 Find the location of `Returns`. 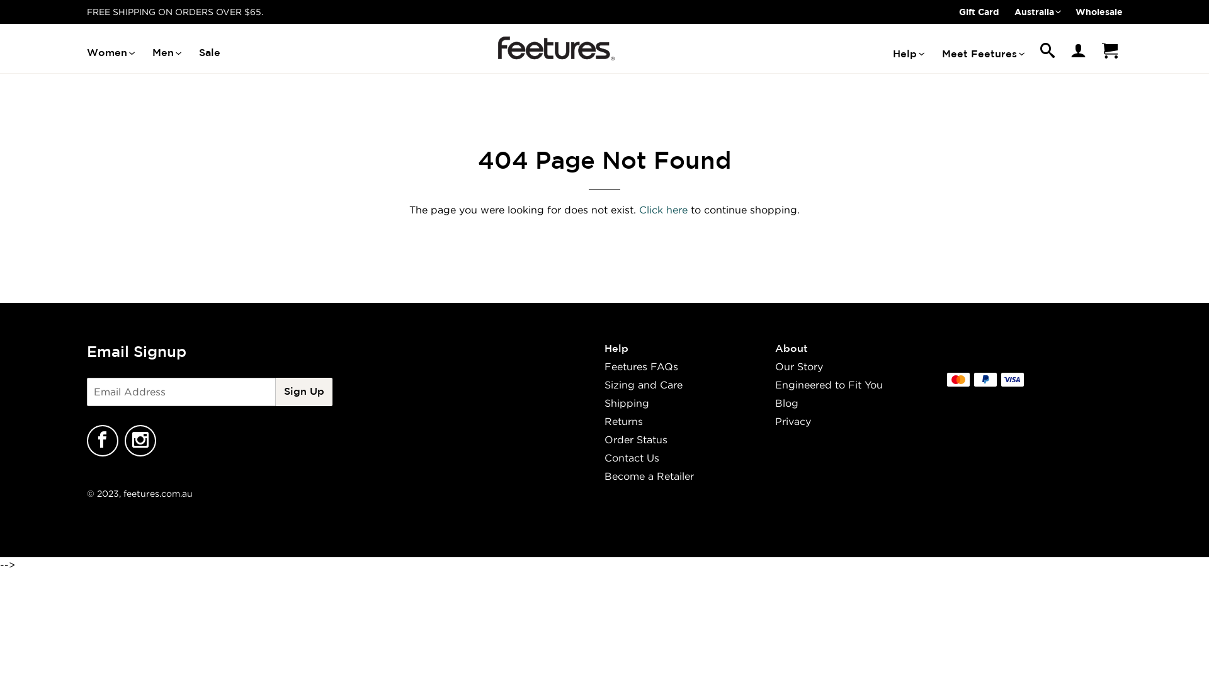

Returns is located at coordinates (623, 421).